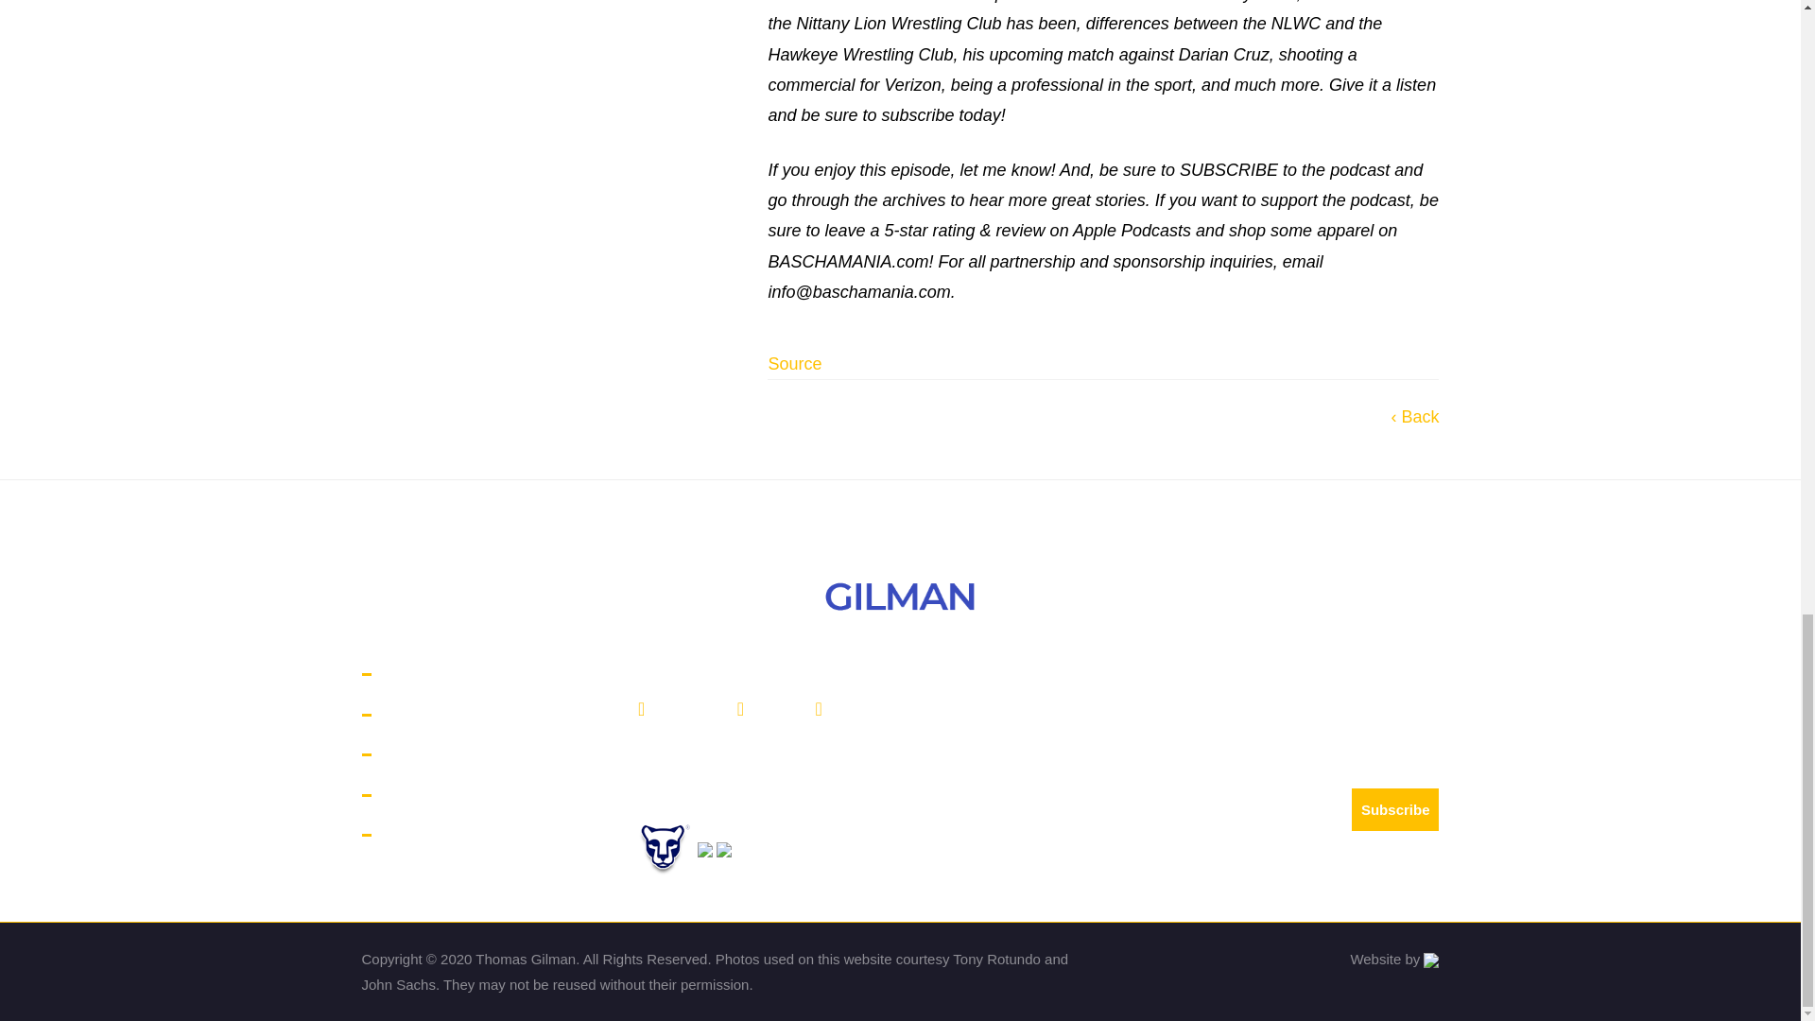  I want to click on REACH OUT, so click(429, 796).